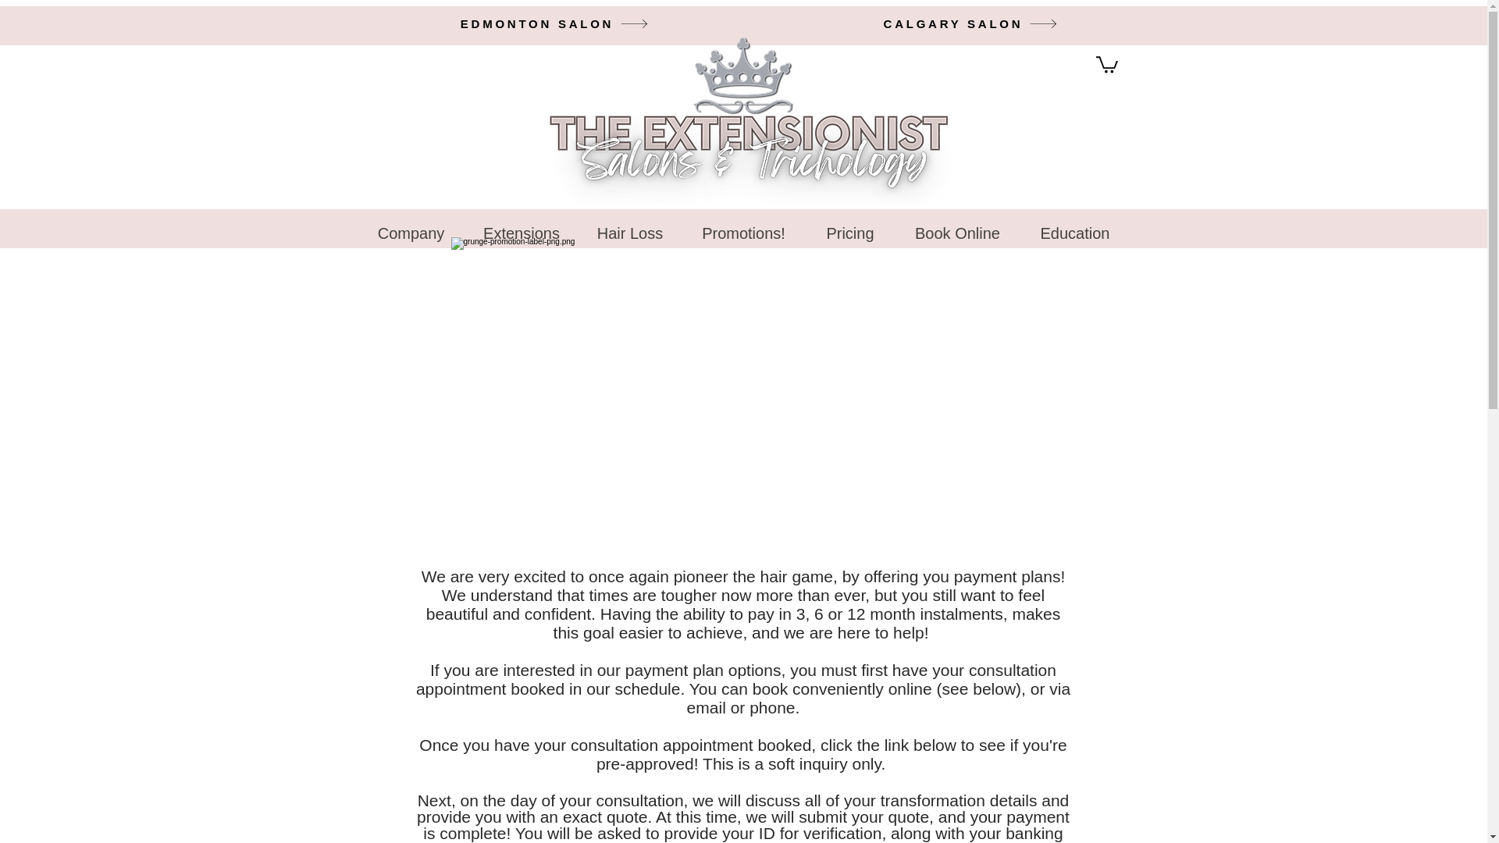  What do you see at coordinates (743, 226) in the screenshot?
I see `Promotions!` at bounding box center [743, 226].